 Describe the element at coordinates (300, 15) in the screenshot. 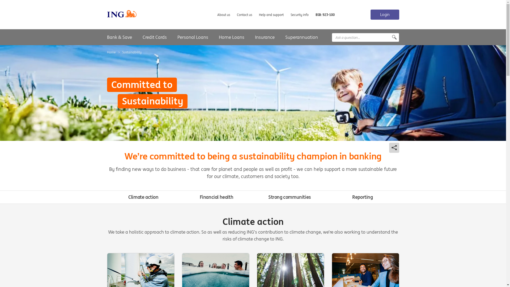

I see `Security info` at that location.